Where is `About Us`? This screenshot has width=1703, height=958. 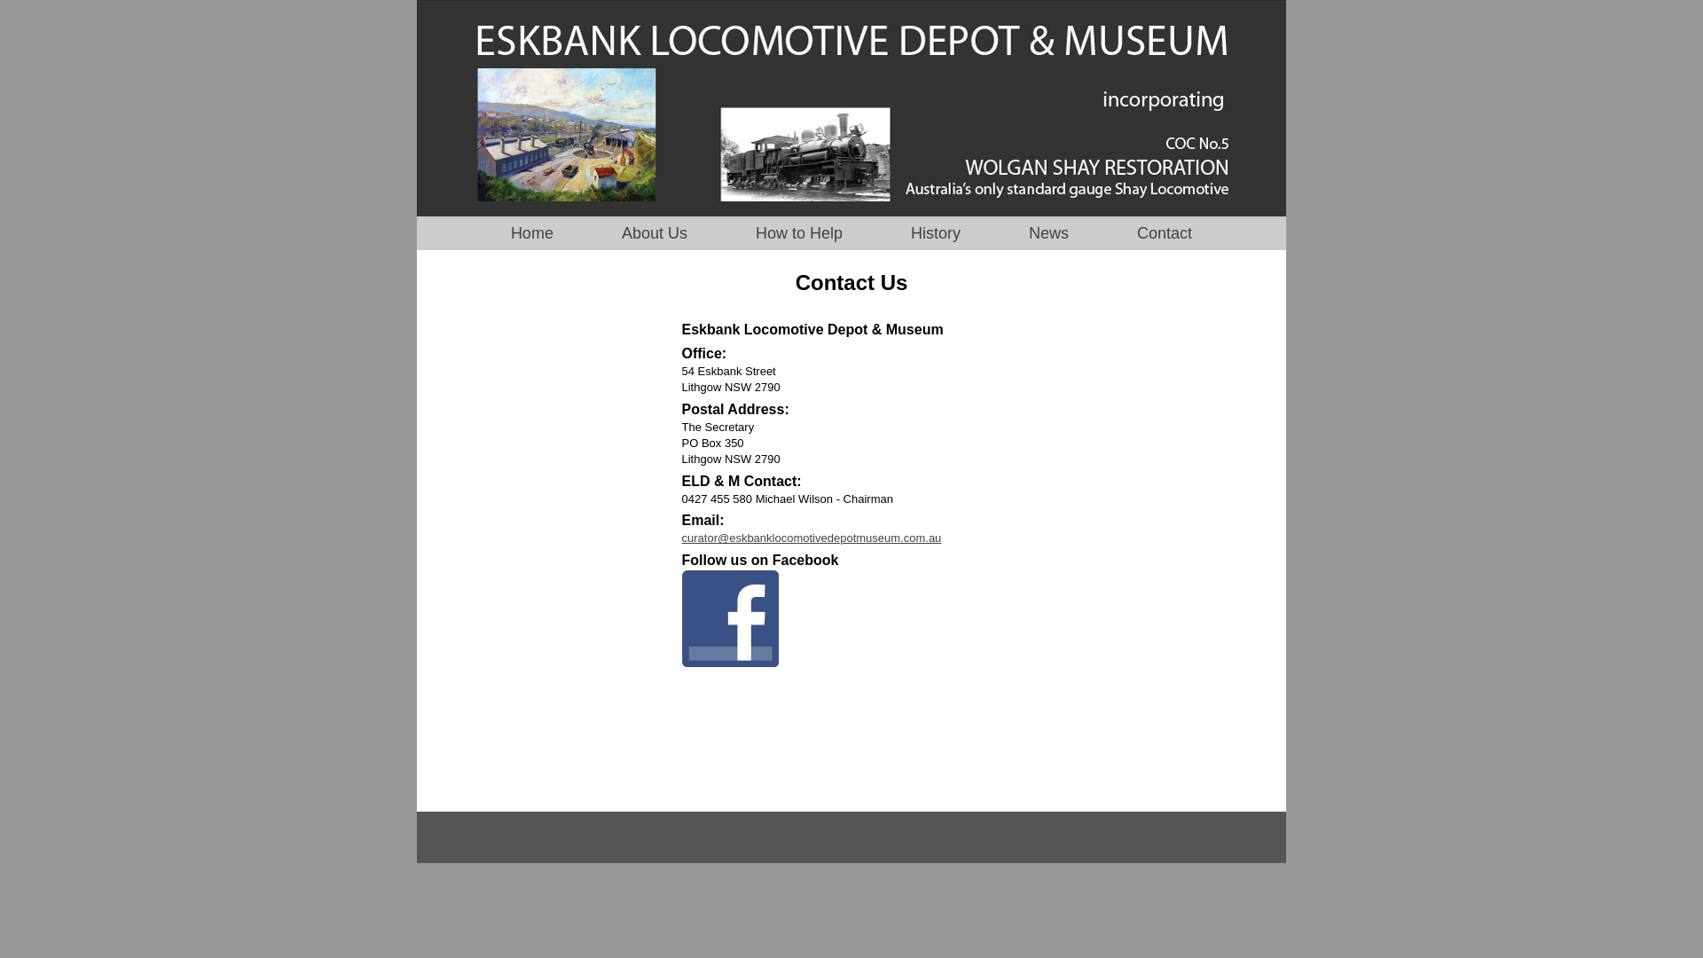
About Us is located at coordinates (656, 232).